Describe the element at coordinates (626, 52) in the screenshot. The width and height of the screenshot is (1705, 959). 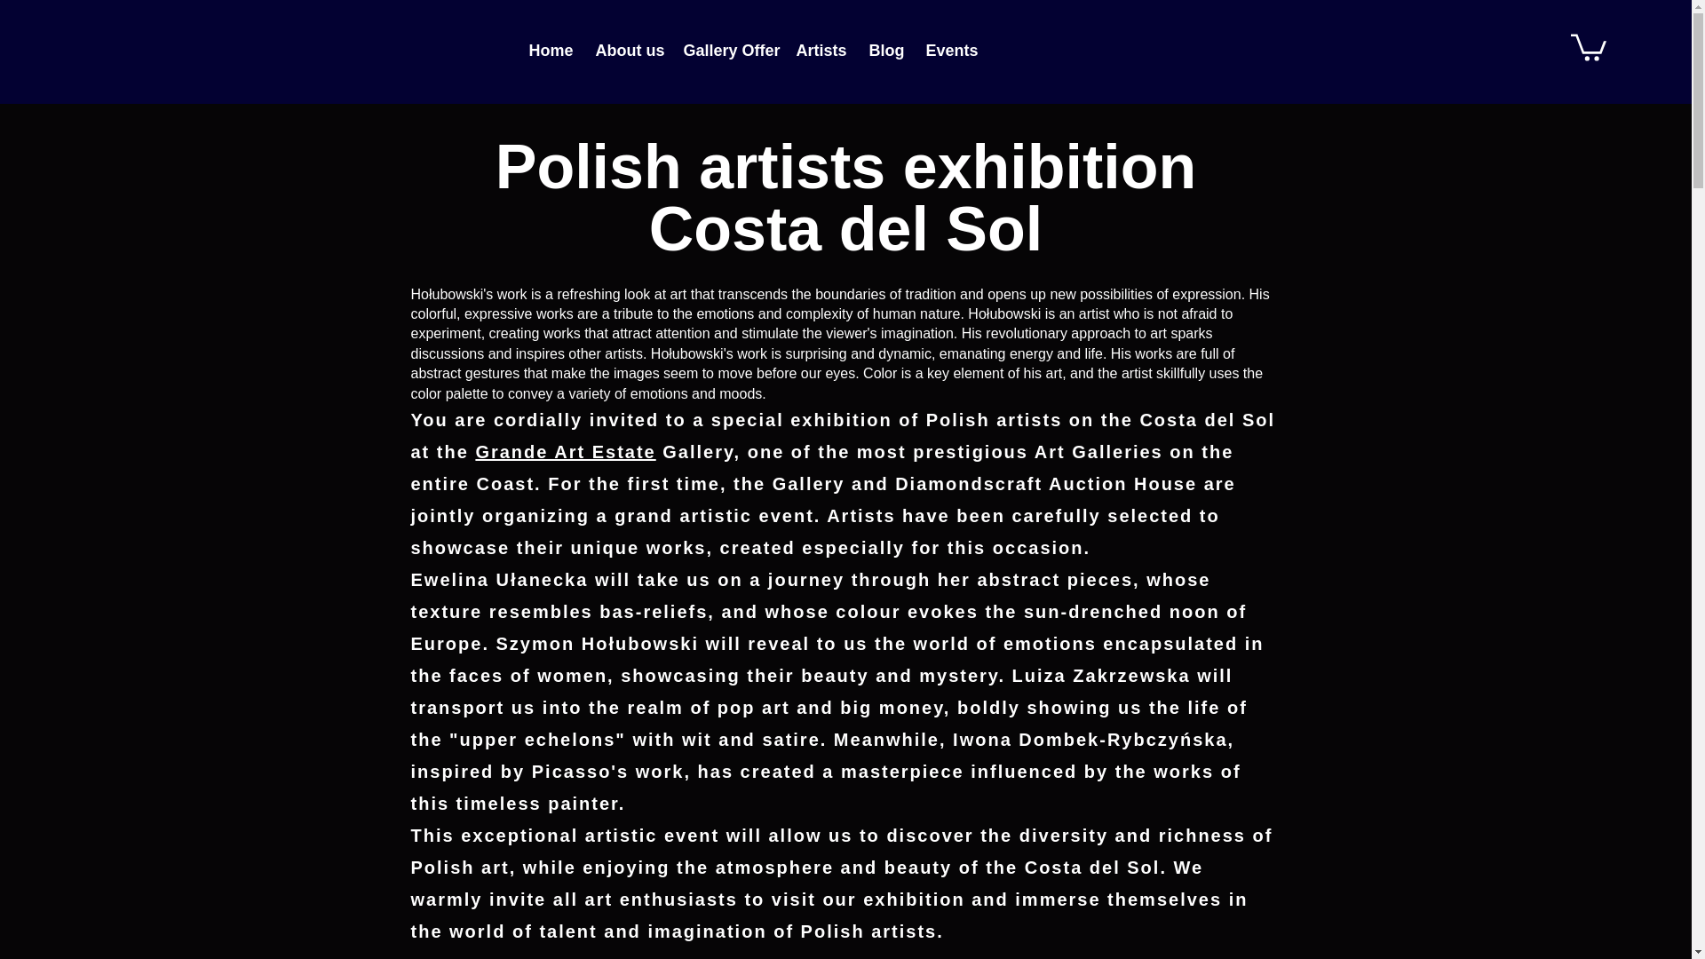
I see `About us` at that location.